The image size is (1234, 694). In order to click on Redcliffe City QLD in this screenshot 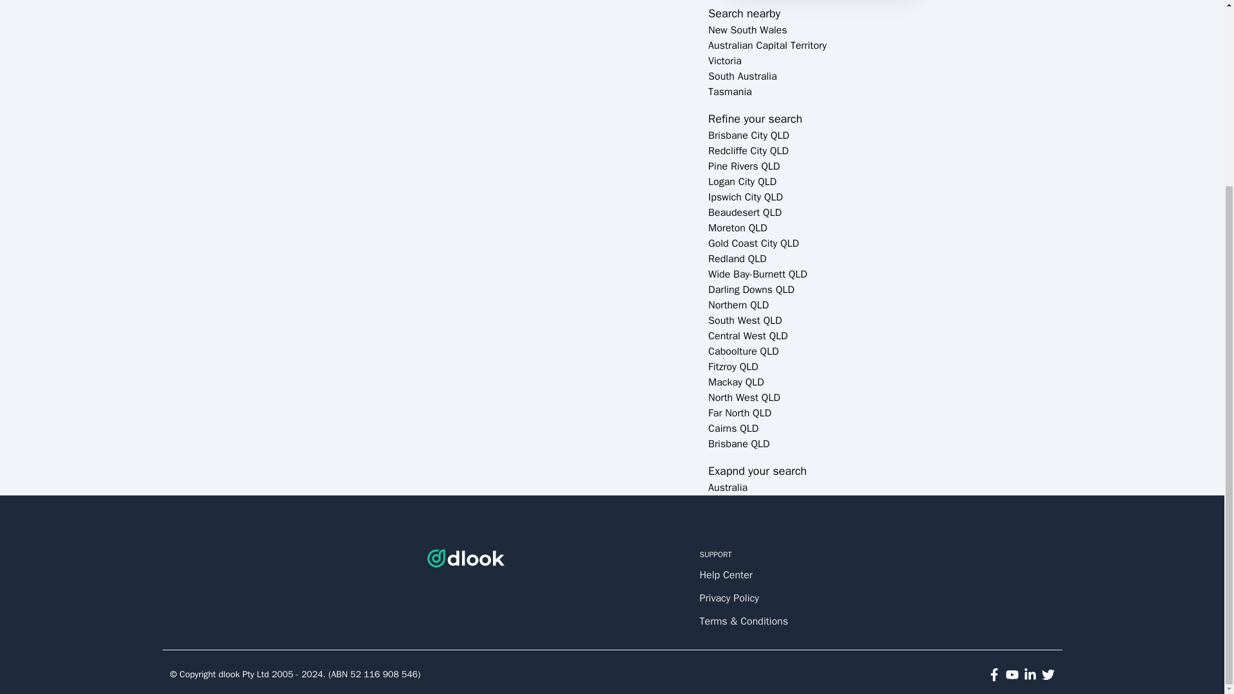, I will do `click(748, 150)`.